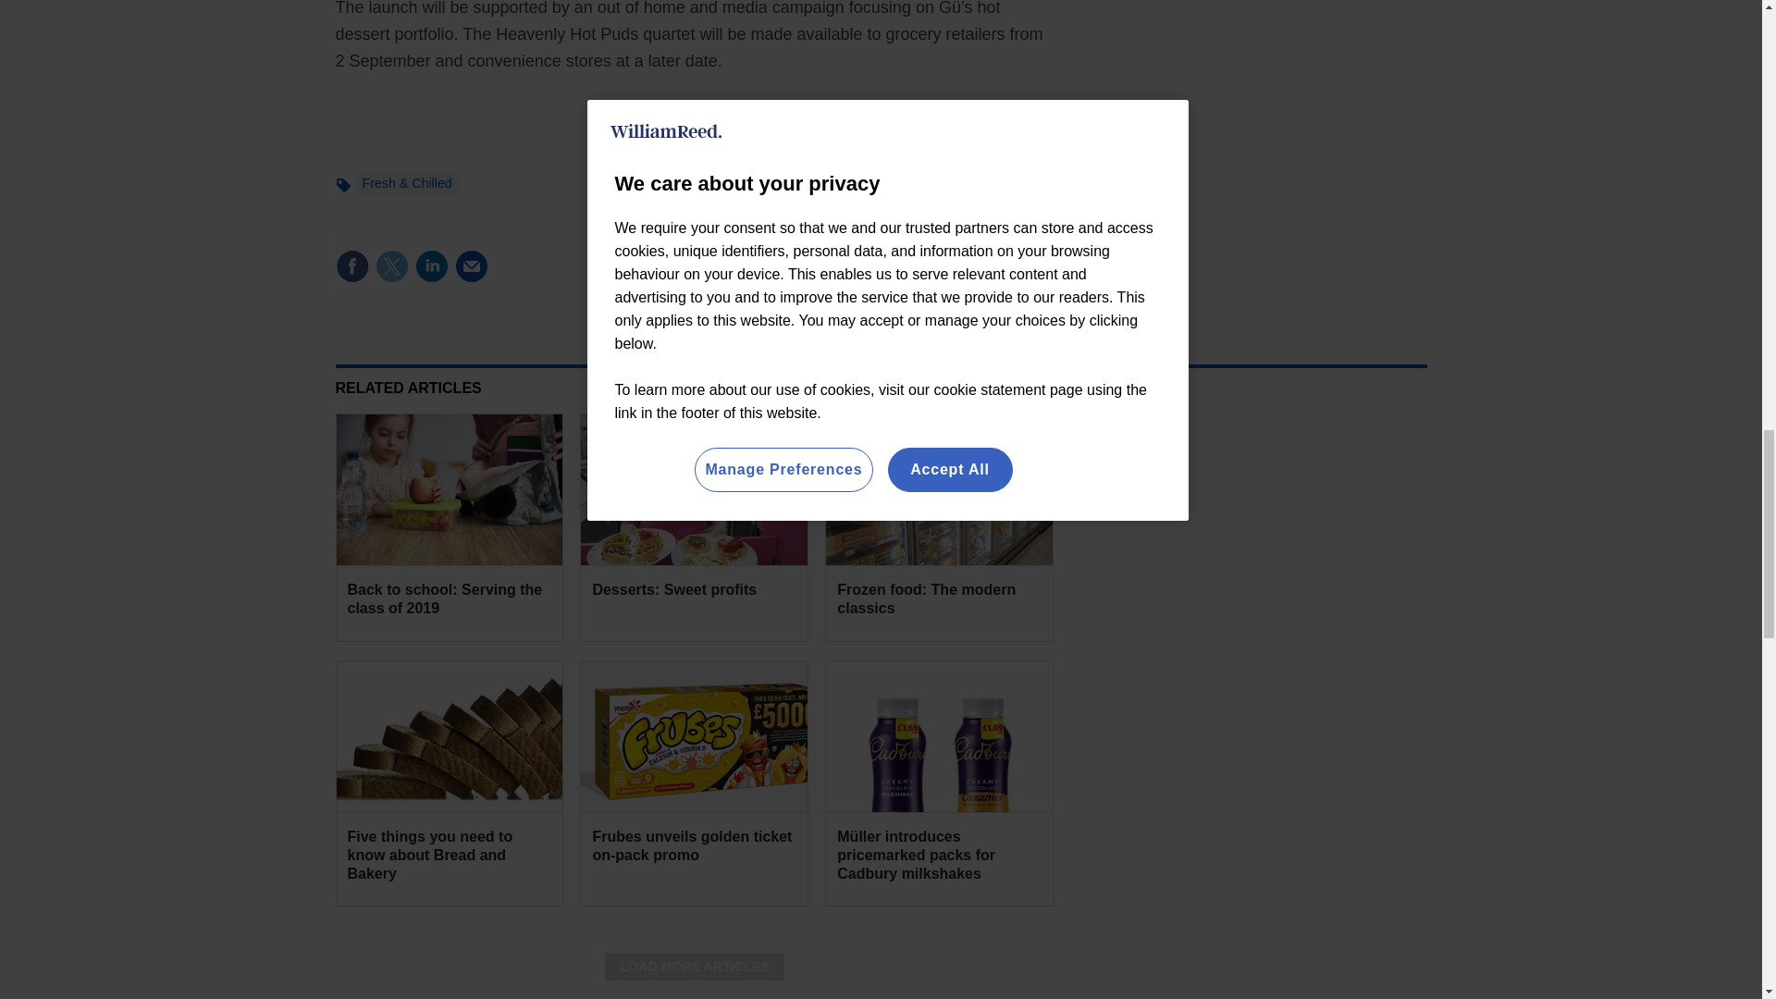  What do you see at coordinates (351, 266) in the screenshot?
I see `Share this on Facebook` at bounding box center [351, 266].